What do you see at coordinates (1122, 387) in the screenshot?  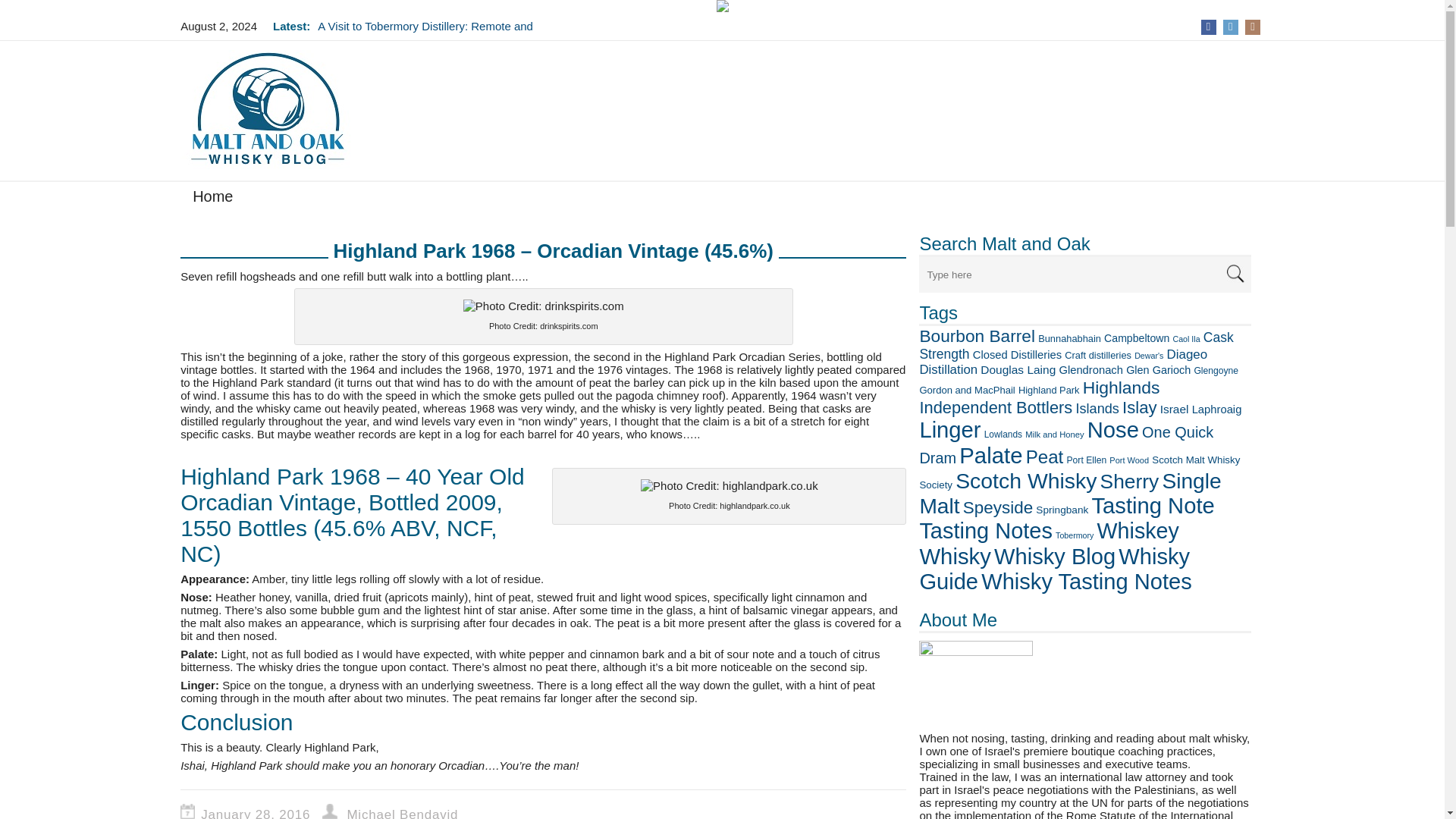 I see `Highlands` at bounding box center [1122, 387].